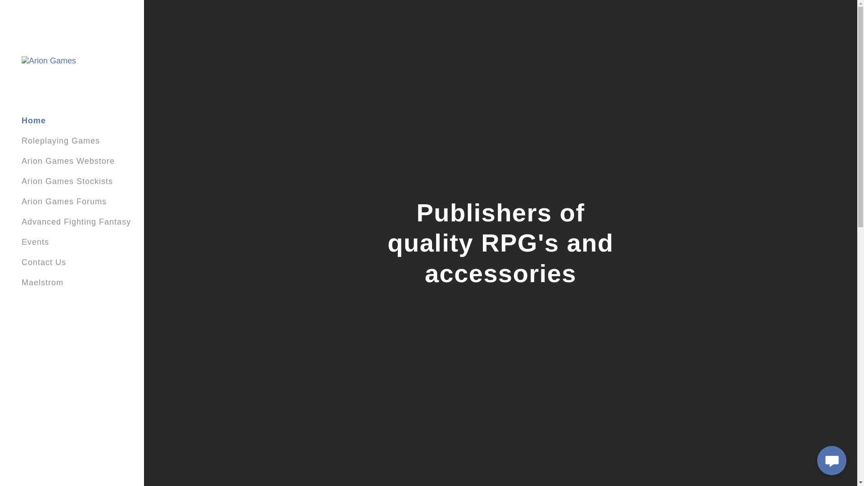  Describe the element at coordinates (64, 202) in the screenshot. I see `Arion Games Forums` at that location.